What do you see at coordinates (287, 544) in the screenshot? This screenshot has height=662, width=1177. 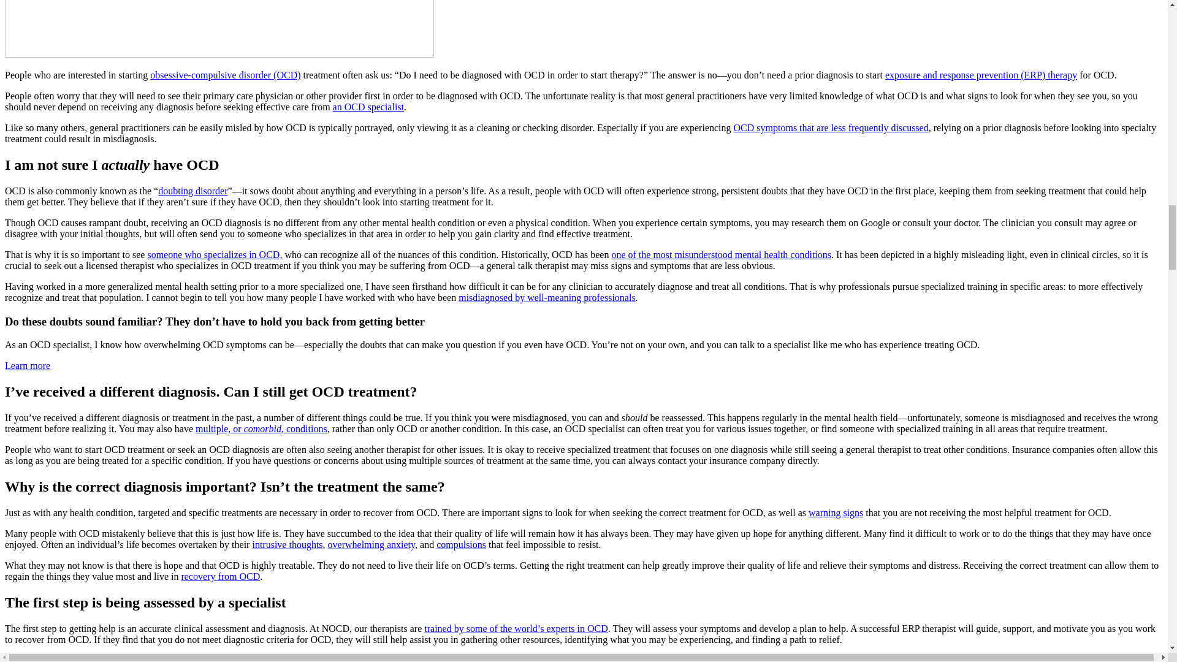 I see `intrusive thoughts` at bounding box center [287, 544].